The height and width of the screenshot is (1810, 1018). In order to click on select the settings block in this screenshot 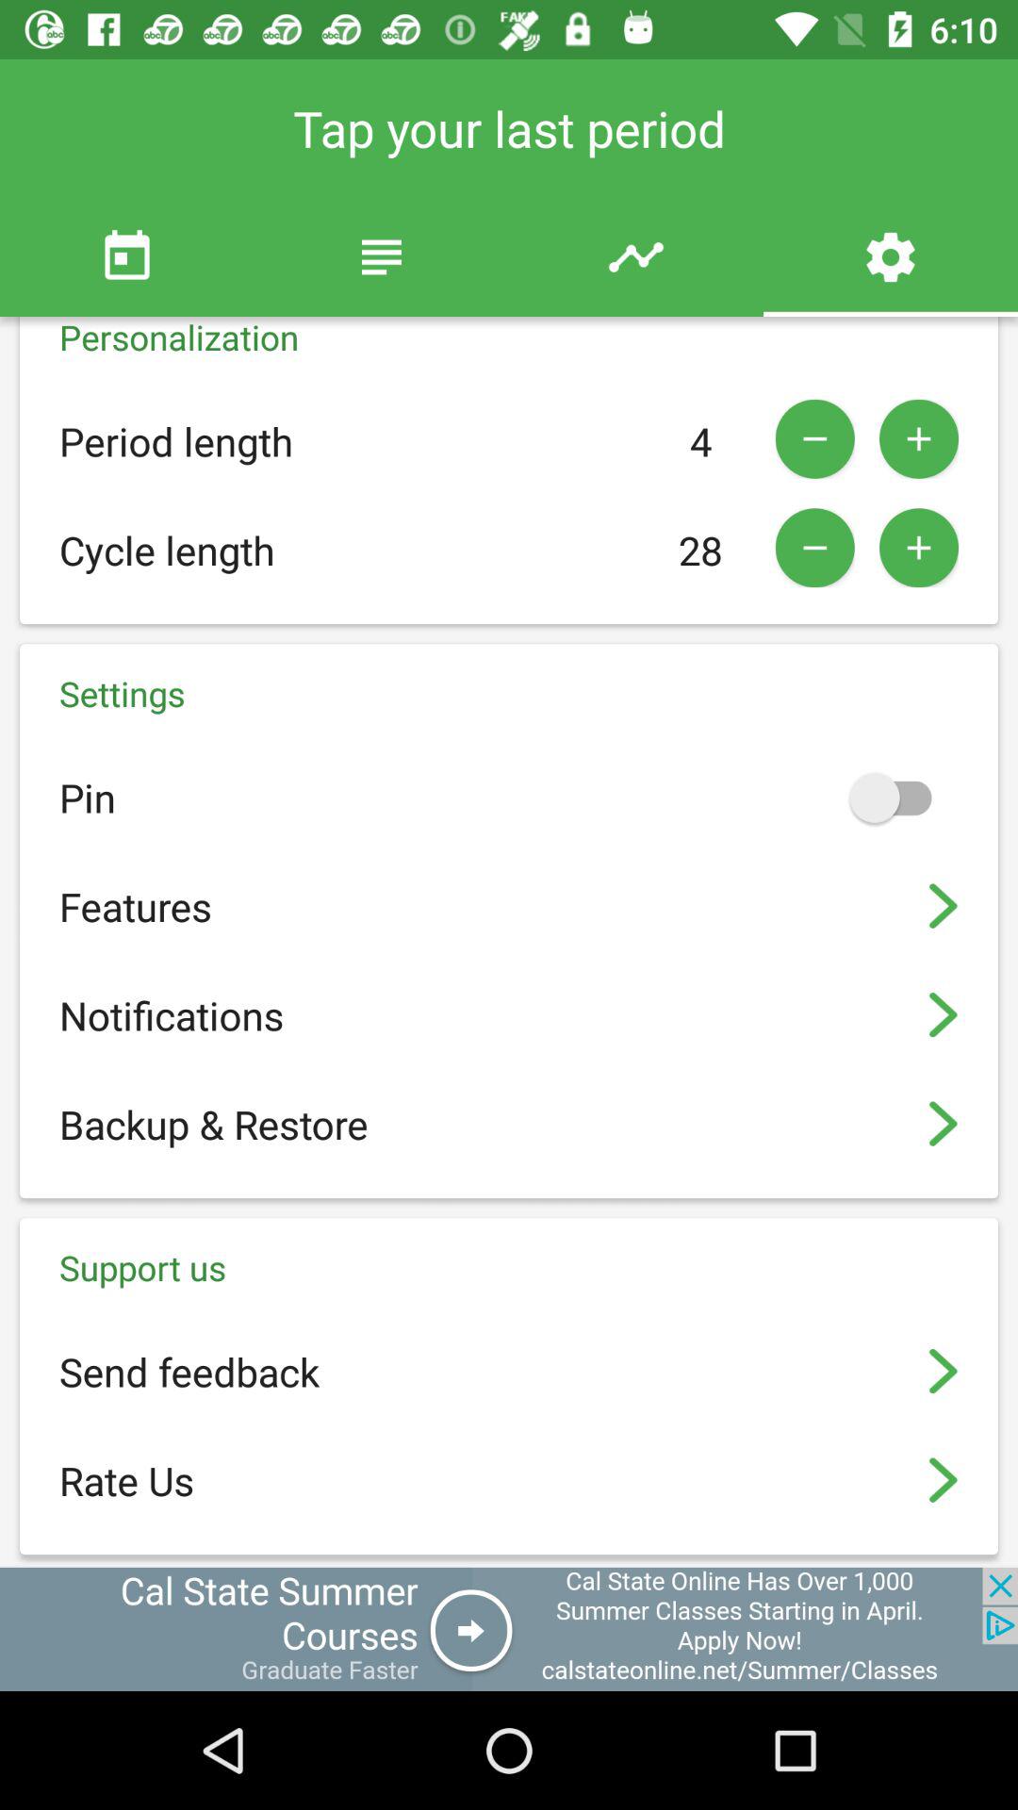, I will do `click(509, 921)`.